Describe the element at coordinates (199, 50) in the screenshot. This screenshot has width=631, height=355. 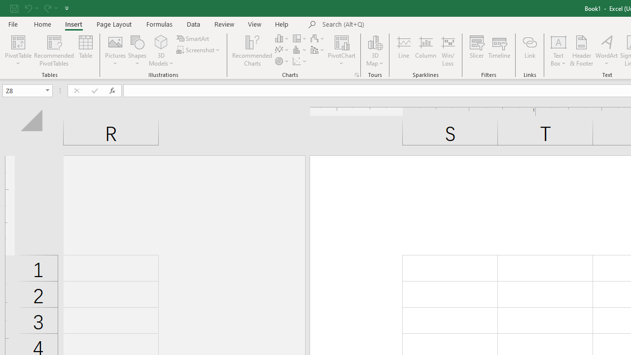
I see `Screenshot` at that location.